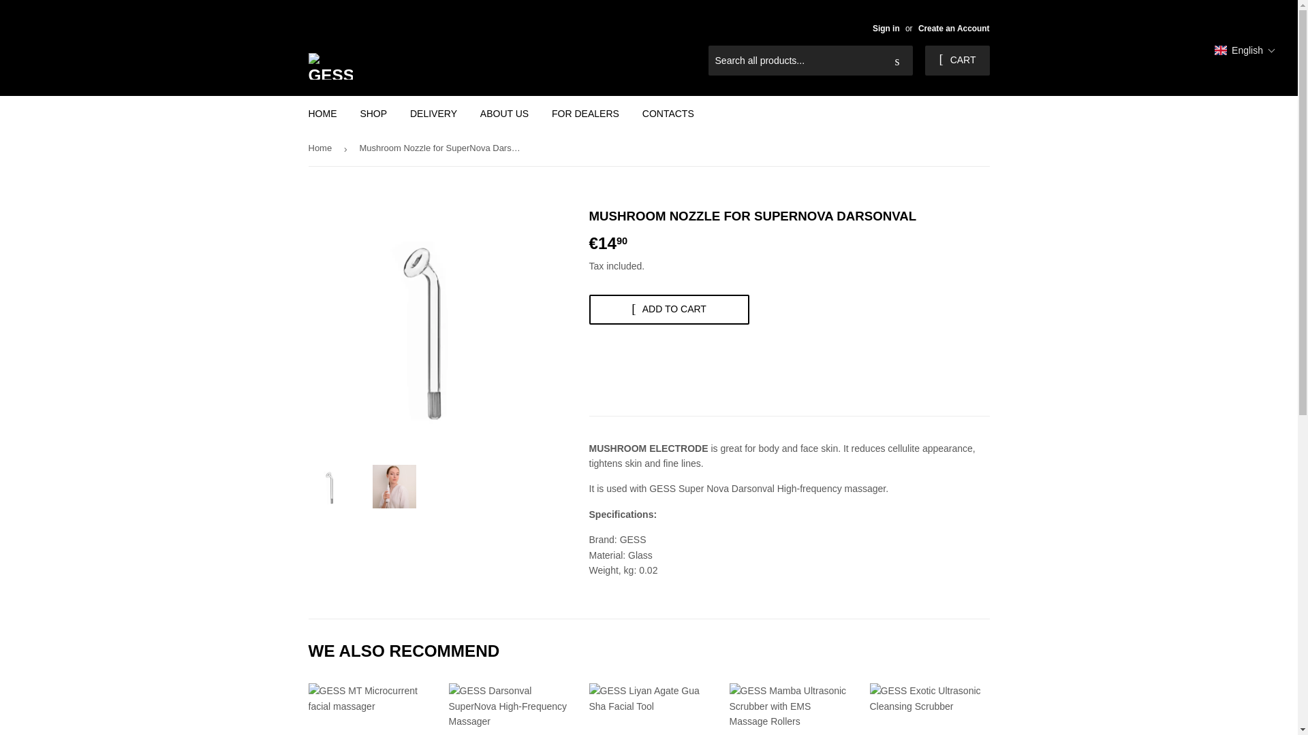  I want to click on ABOUT US, so click(504, 114).